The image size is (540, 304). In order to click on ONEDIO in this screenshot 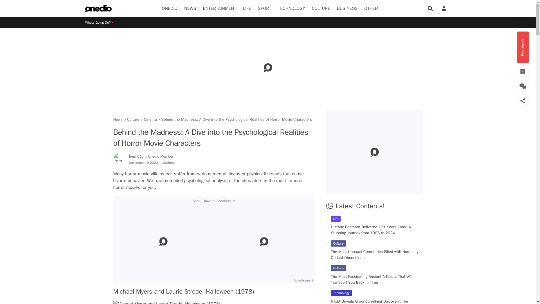, I will do `click(170, 8)`.